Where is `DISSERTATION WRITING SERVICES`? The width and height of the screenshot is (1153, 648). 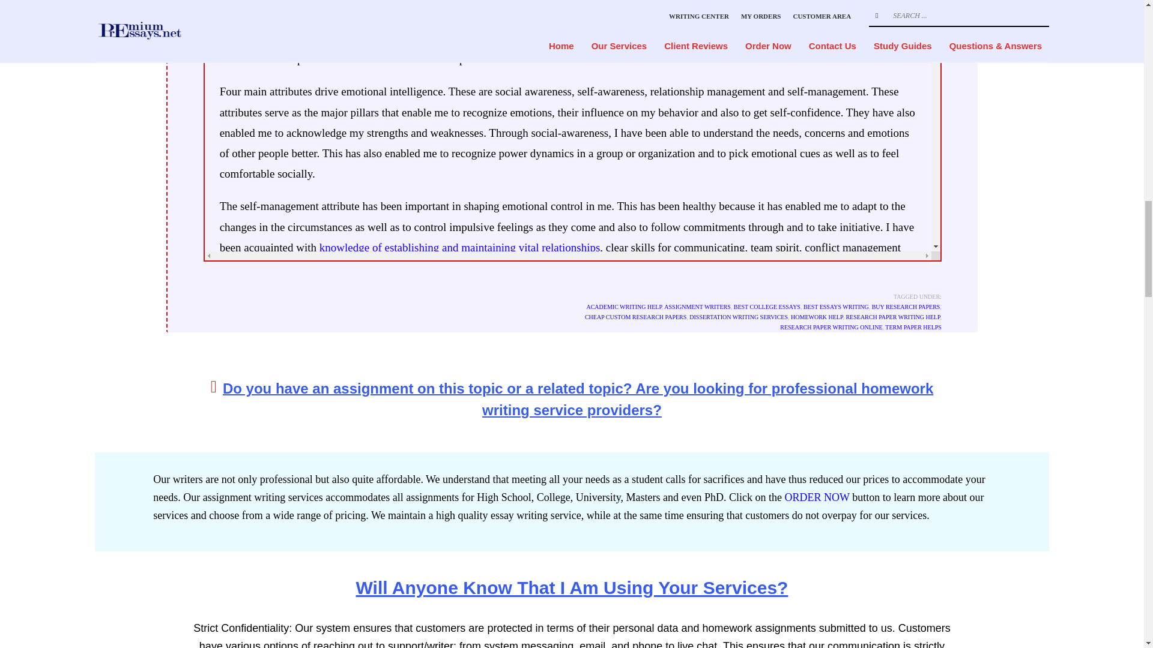
DISSERTATION WRITING SERVICES is located at coordinates (739, 317).